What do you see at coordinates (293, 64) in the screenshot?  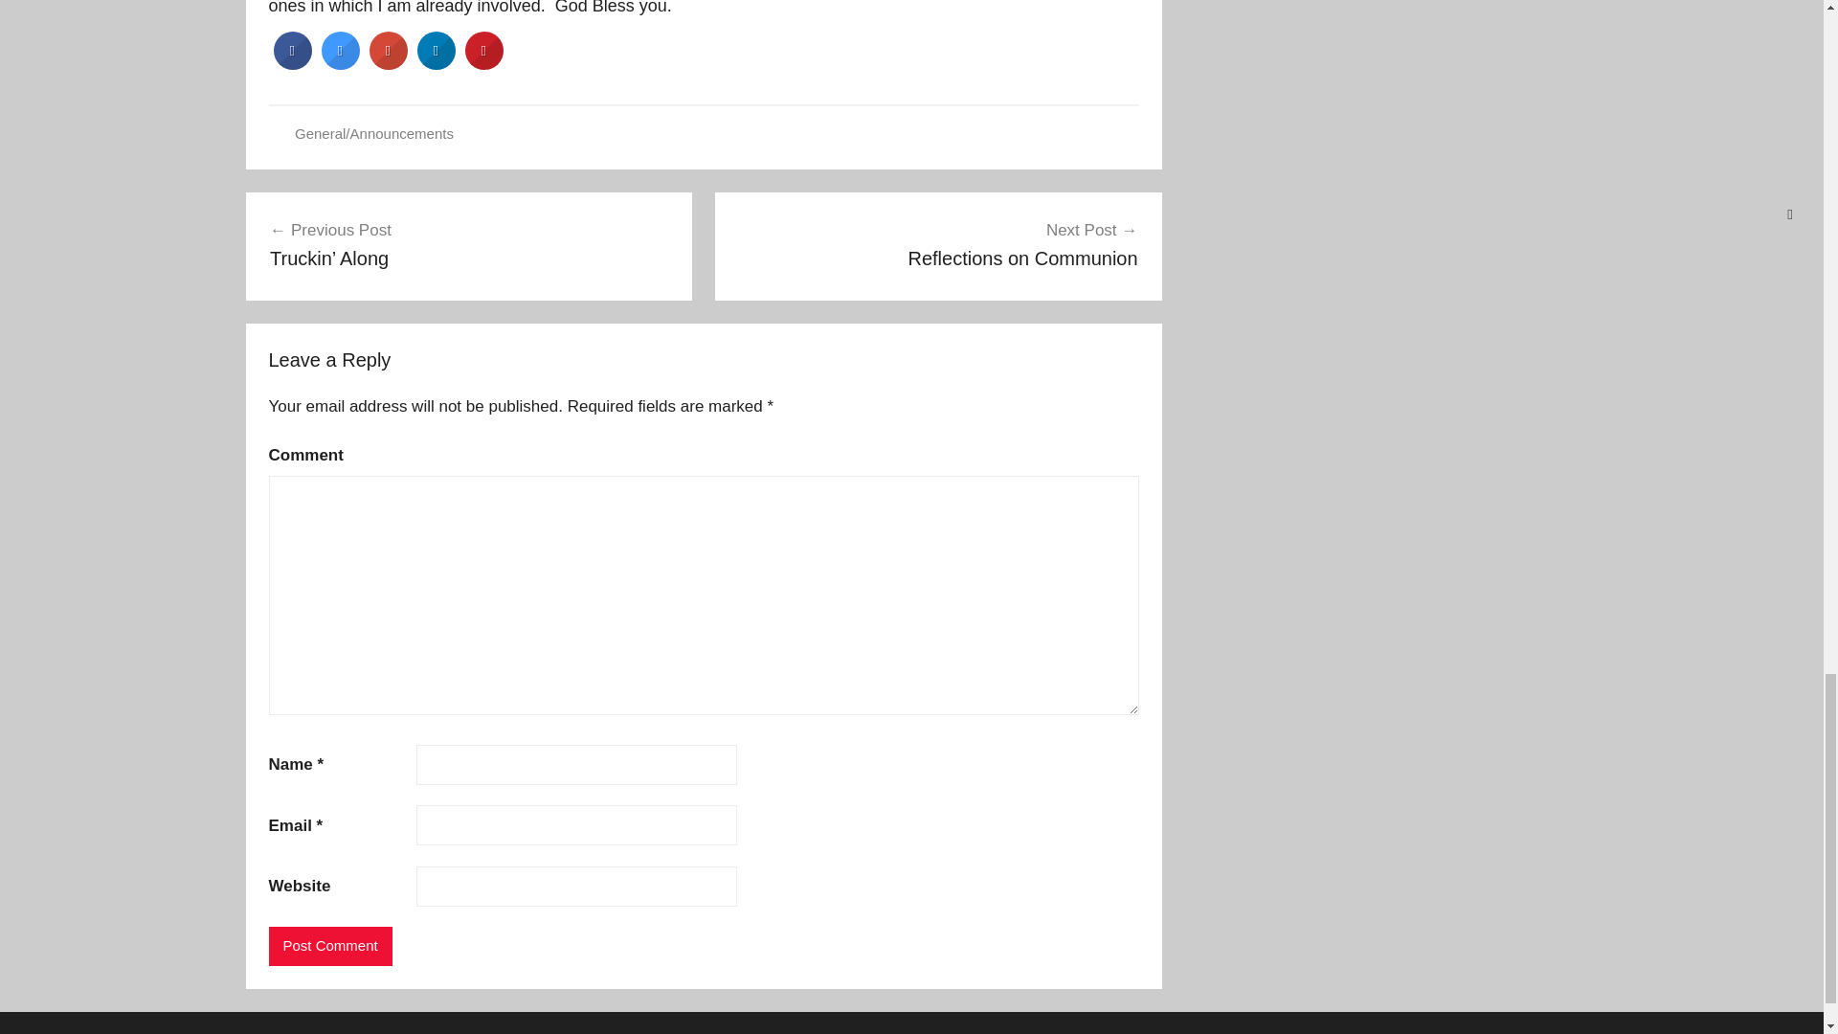 I see `Share to Facebook` at bounding box center [293, 64].